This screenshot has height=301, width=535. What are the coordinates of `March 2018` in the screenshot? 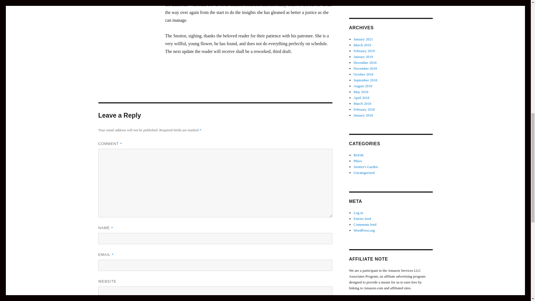 It's located at (362, 103).